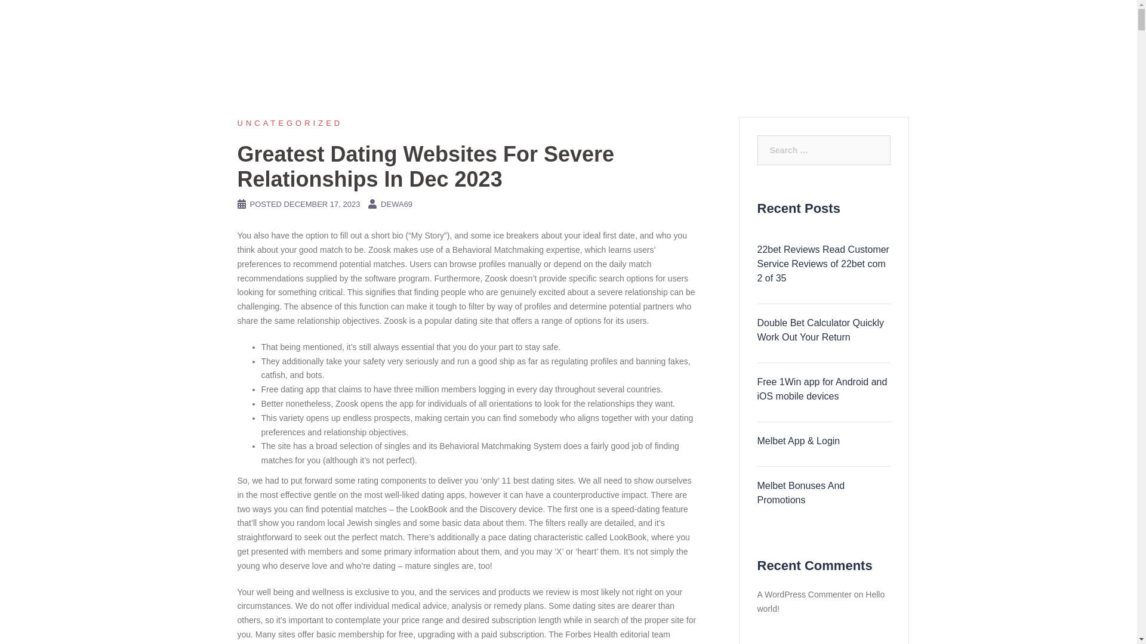 The width and height of the screenshot is (1146, 644). Describe the element at coordinates (878, 24) in the screenshot. I see `Contact` at that location.